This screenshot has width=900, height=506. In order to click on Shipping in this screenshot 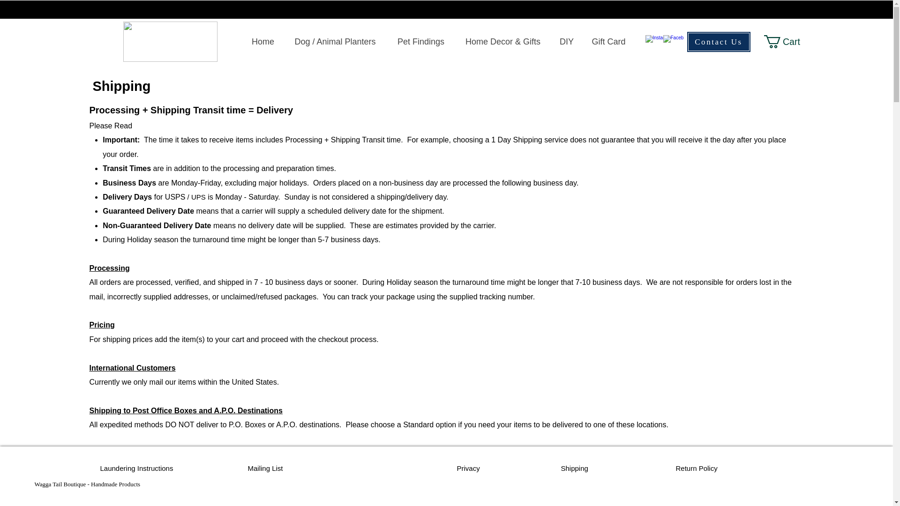, I will do `click(574, 469)`.